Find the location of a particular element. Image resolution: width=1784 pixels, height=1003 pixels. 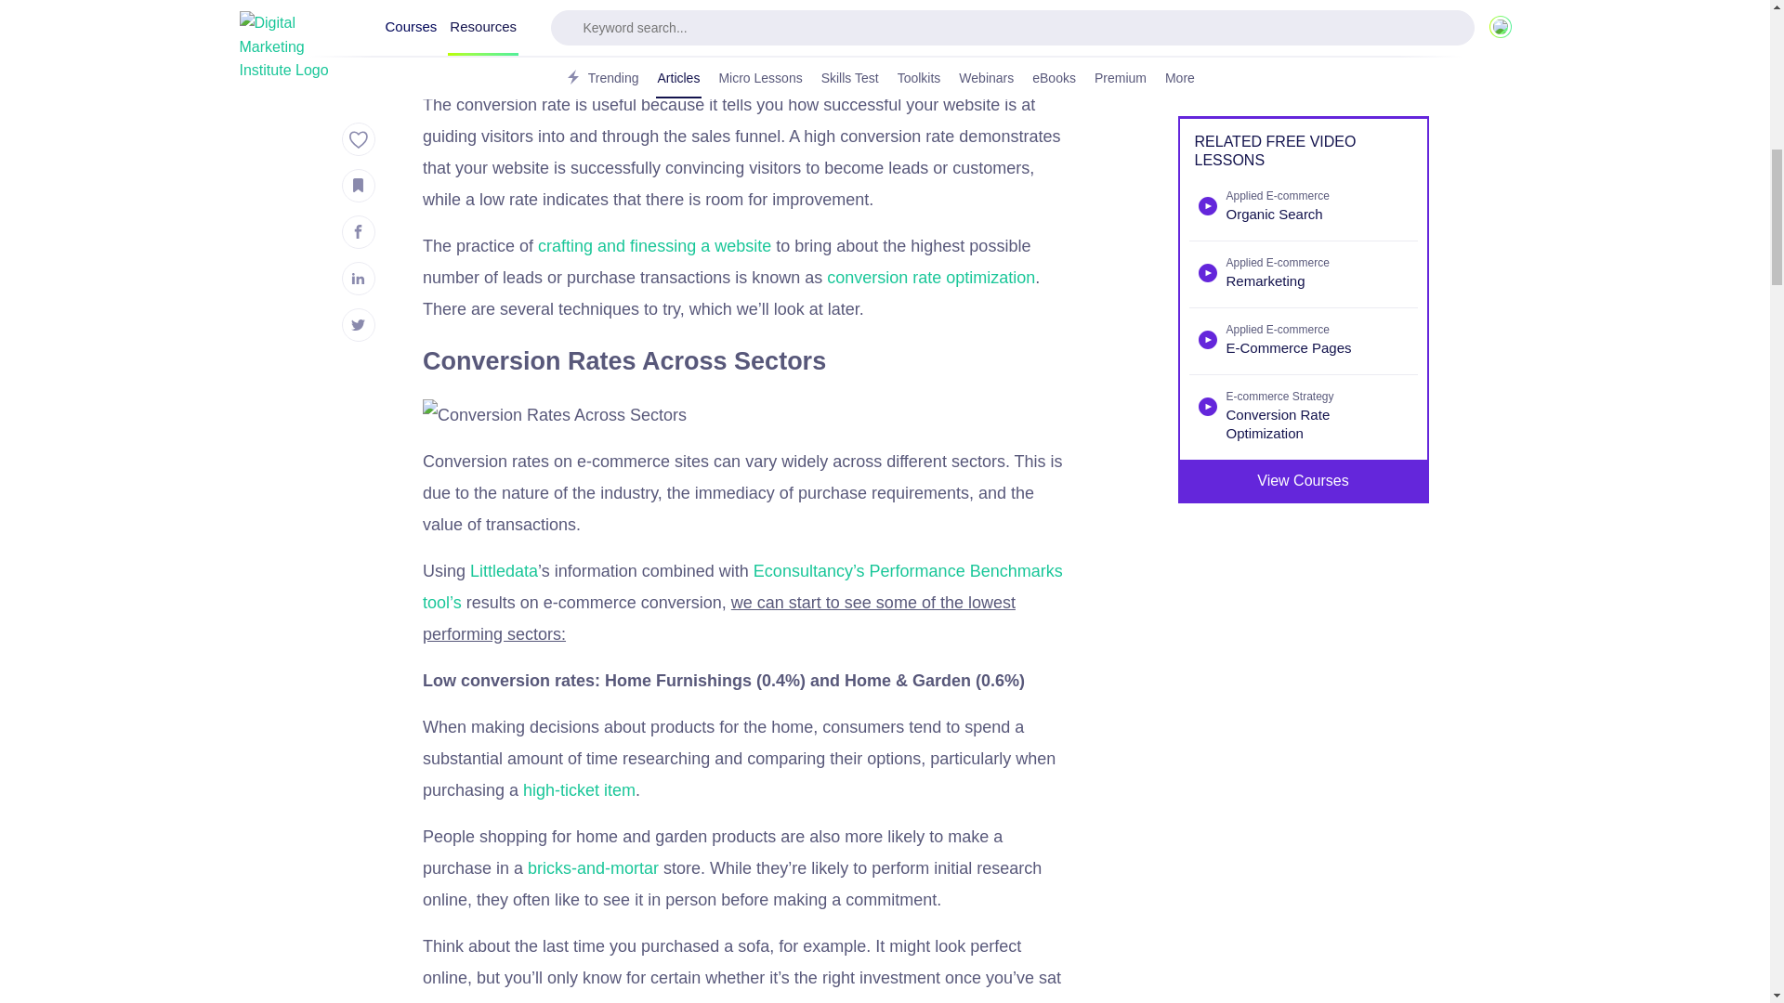

crafting and finessing a website is located at coordinates (652, 245).